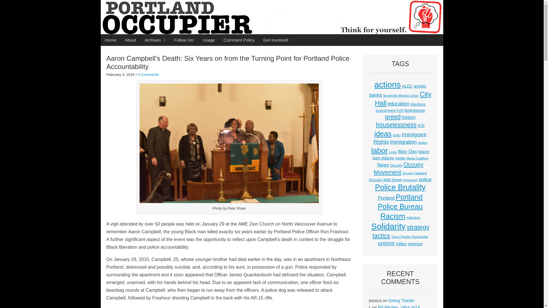 This screenshot has height=308, width=548. I want to click on City Hall, so click(403, 99).